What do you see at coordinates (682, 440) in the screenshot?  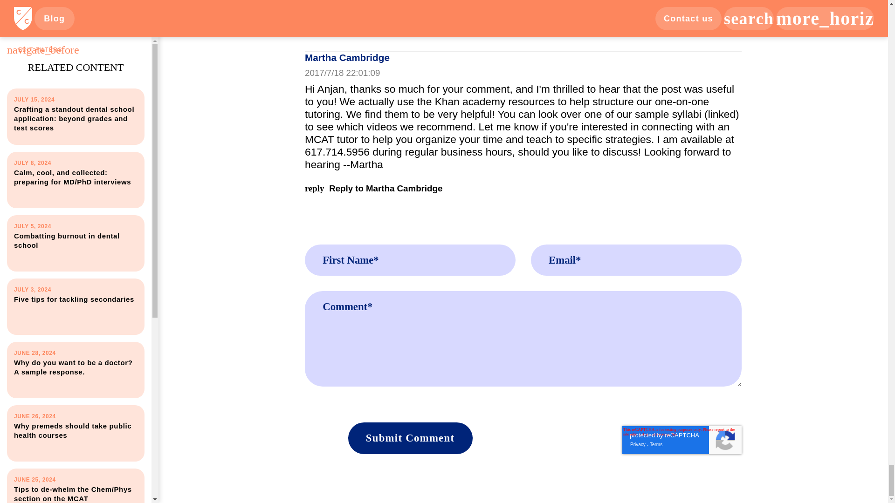 I see `Submit Comment` at bounding box center [682, 440].